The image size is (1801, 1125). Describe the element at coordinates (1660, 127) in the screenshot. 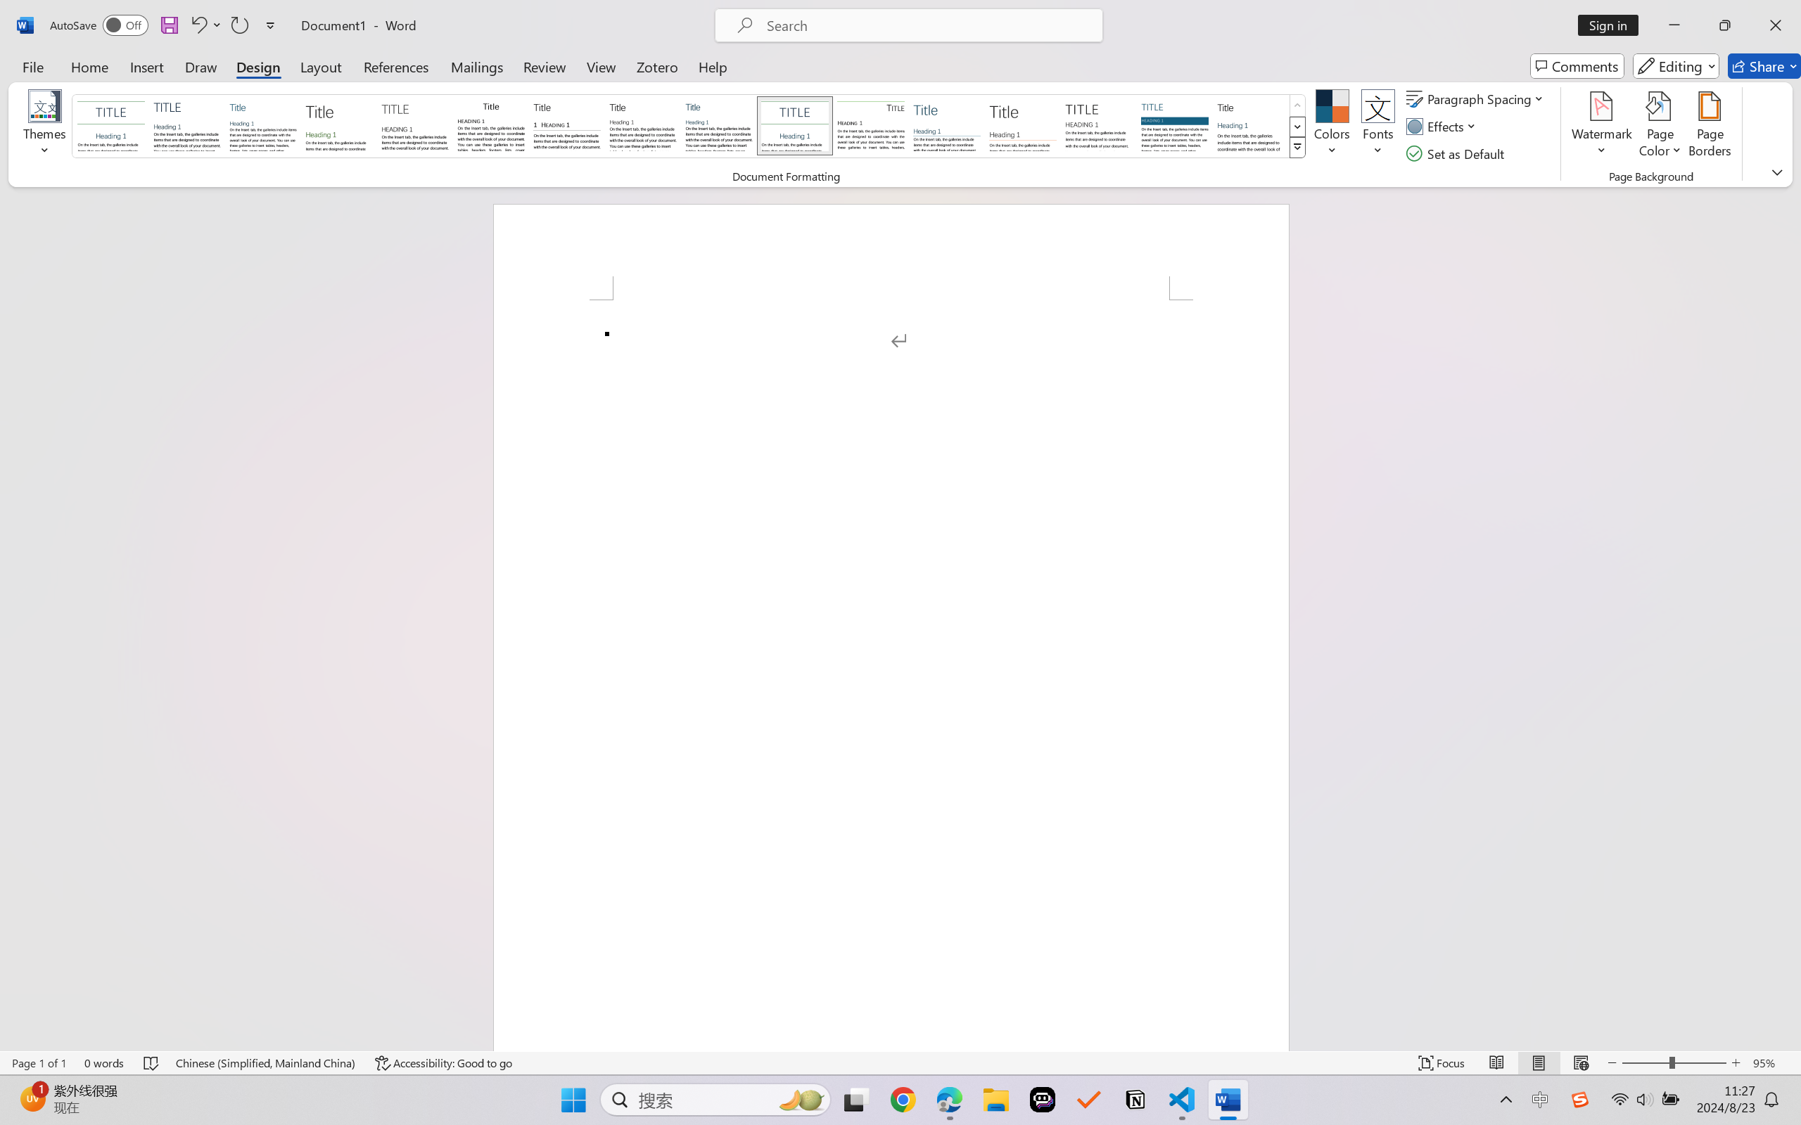

I see `Page Color` at that location.